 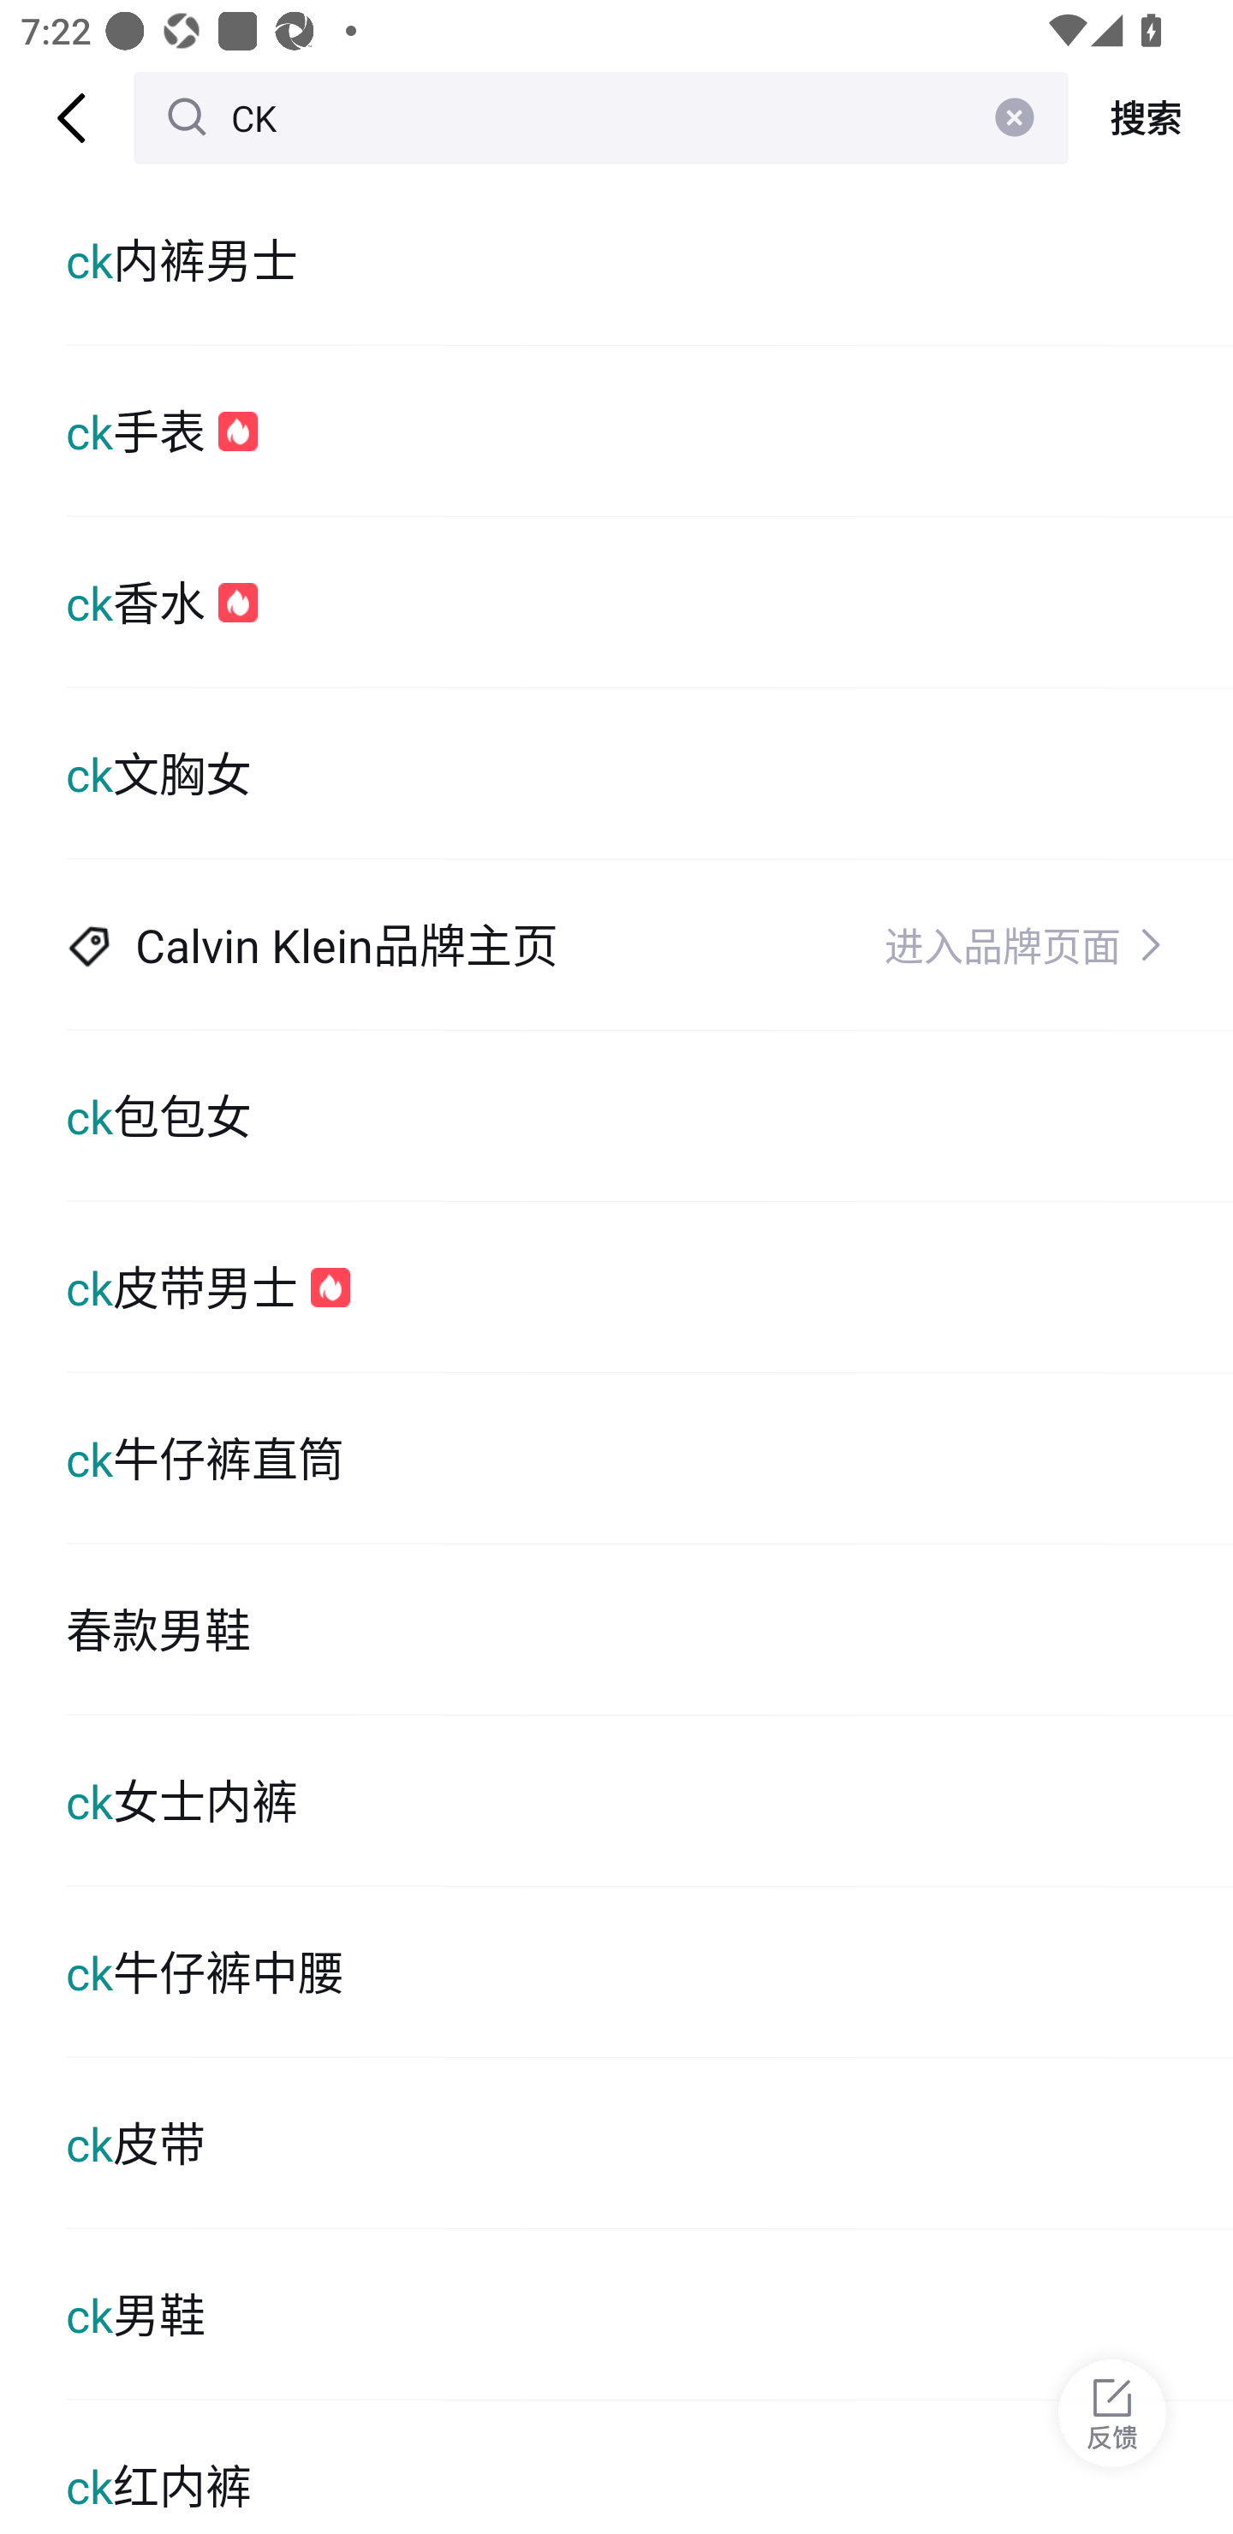 I want to click on ck皮带男士, so click(x=649, y=1288).